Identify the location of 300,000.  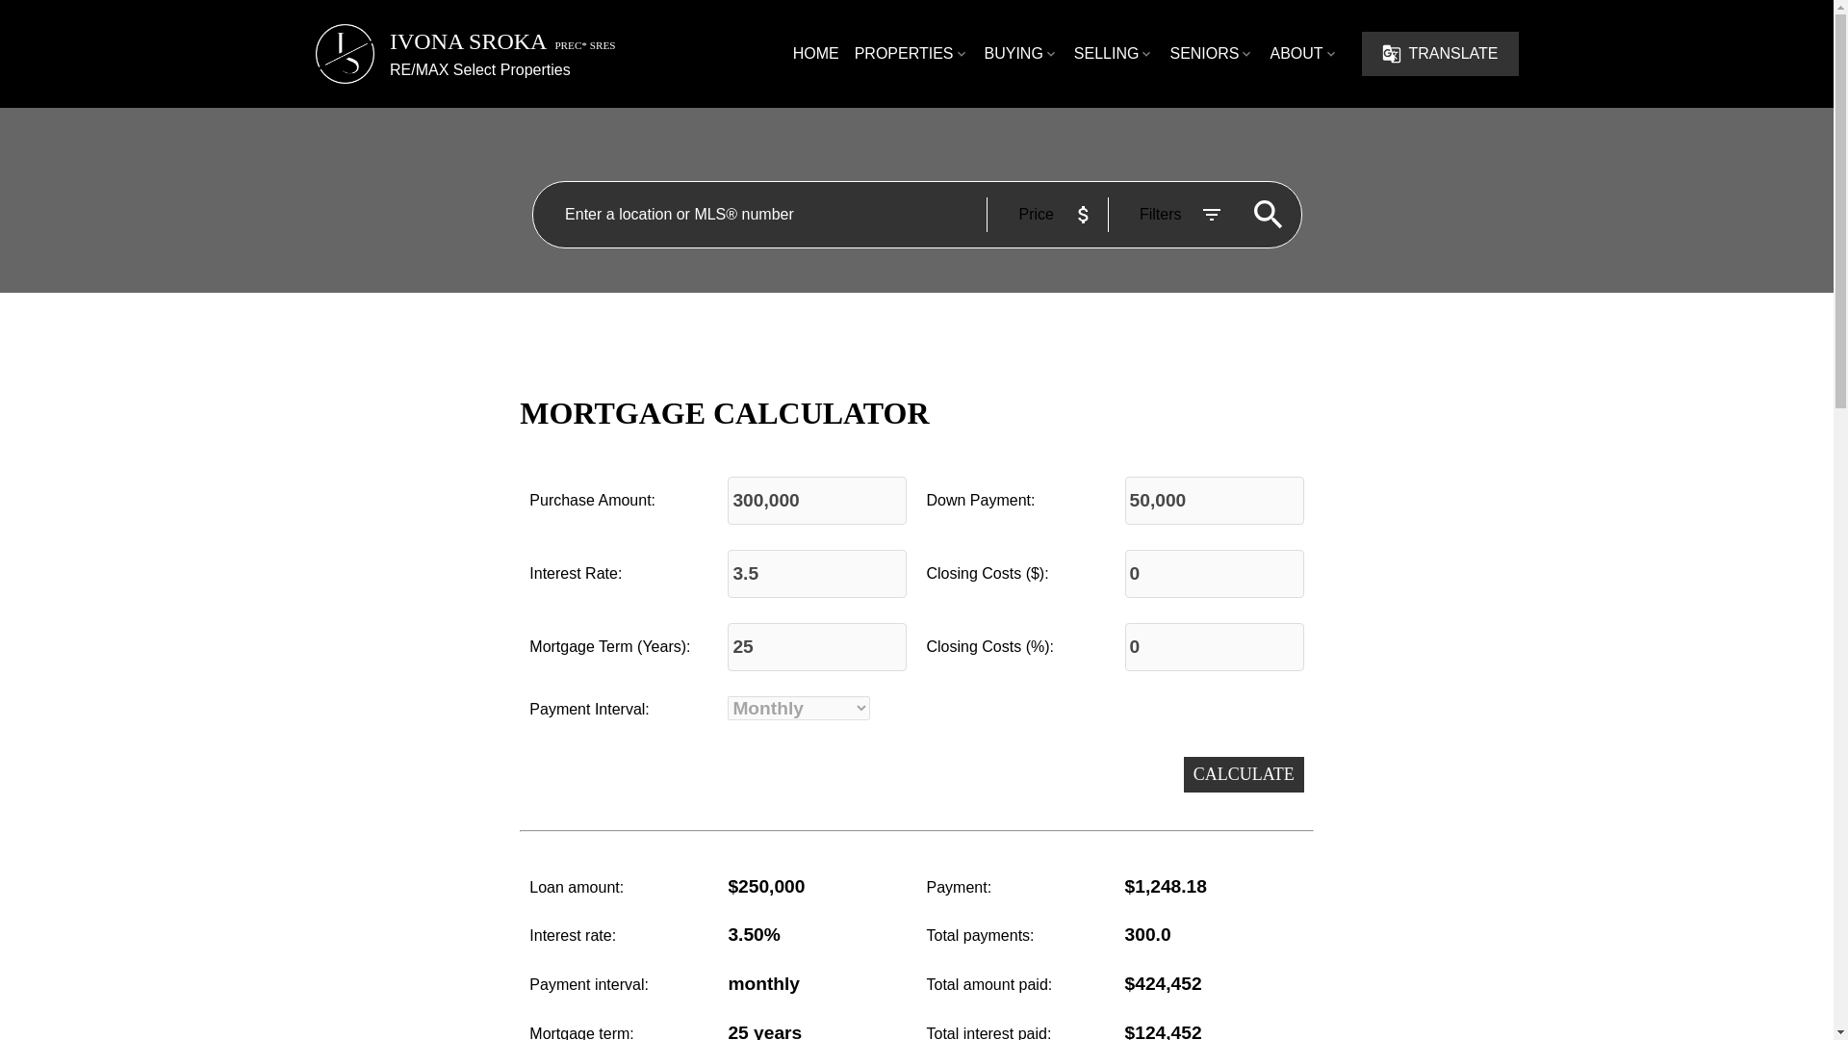
(817, 501).